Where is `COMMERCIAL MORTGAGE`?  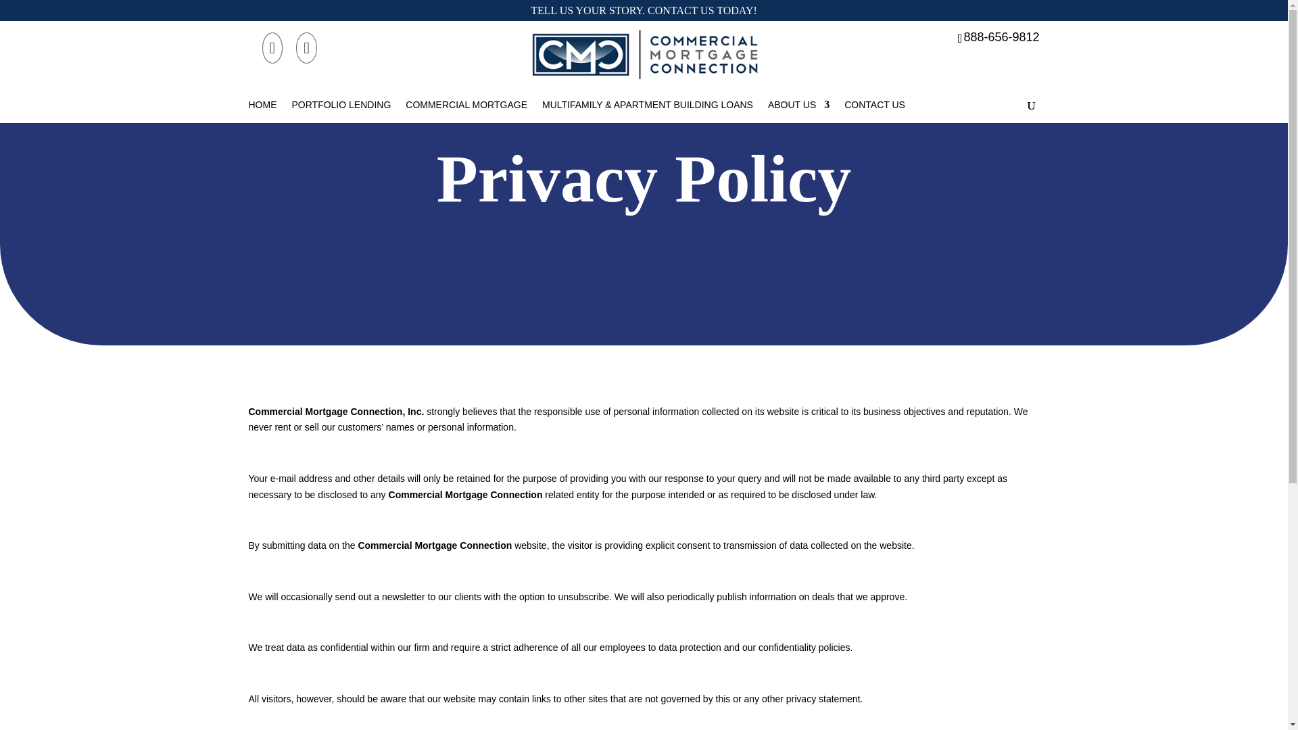 COMMERCIAL MORTGAGE is located at coordinates (466, 104).